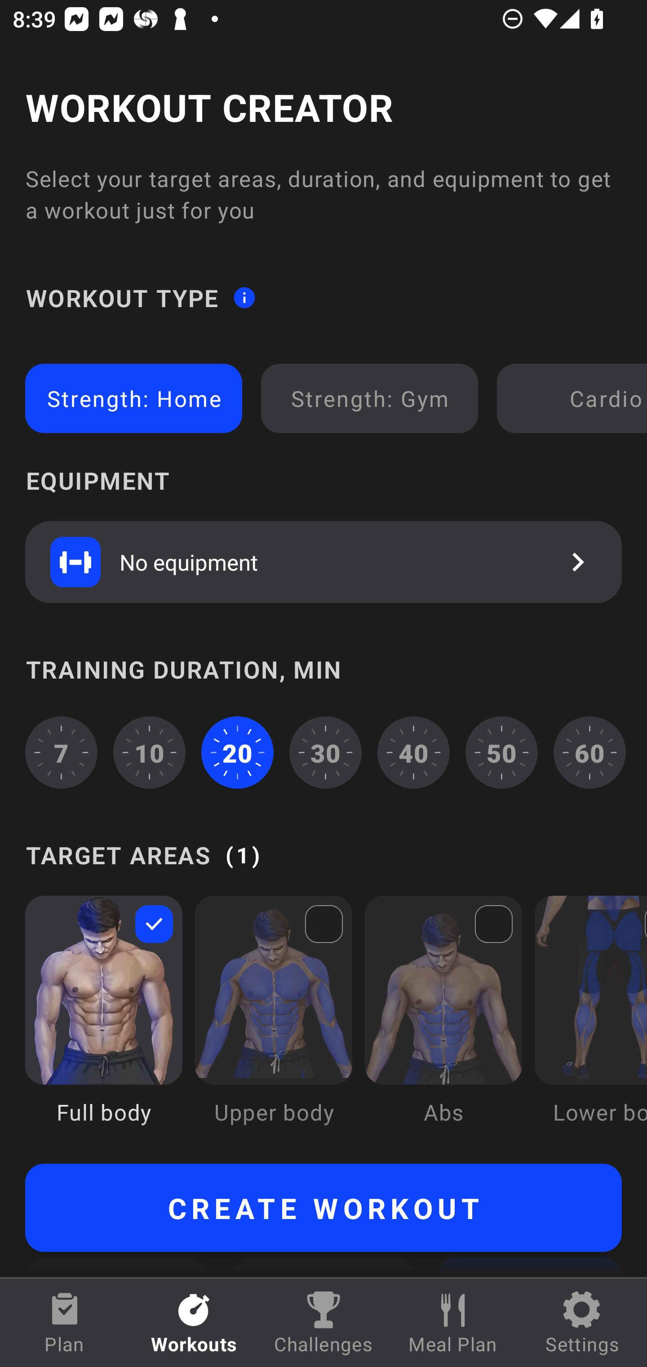 The height and width of the screenshot is (1367, 647). Describe the element at coordinates (61, 752) in the screenshot. I see `7` at that location.